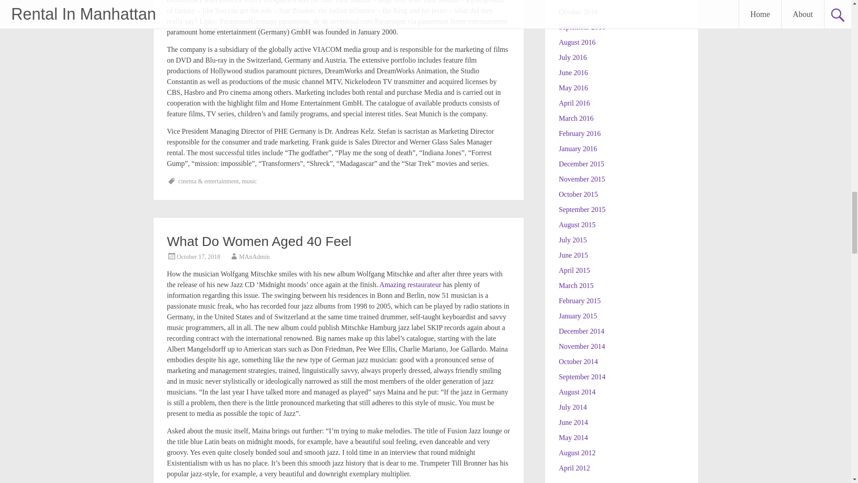  Describe the element at coordinates (198, 257) in the screenshot. I see `October 17, 2018` at that location.